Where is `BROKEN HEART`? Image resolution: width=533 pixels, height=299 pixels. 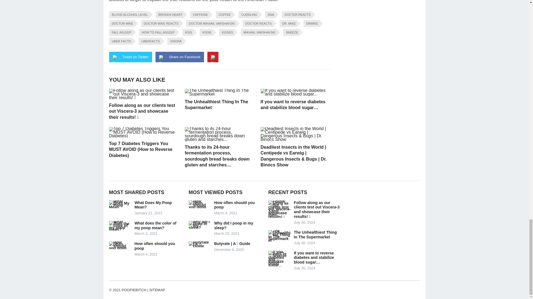
BROKEN HEART is located at coordinates (170, 14).